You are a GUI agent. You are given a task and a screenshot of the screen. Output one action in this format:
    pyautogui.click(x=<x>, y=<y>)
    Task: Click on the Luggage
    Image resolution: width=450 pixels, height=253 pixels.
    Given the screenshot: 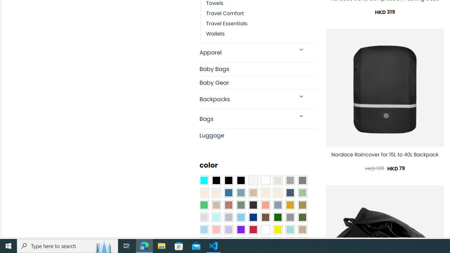 What is the action you would take?
    pyautogui.click(x=257, y=135)
    